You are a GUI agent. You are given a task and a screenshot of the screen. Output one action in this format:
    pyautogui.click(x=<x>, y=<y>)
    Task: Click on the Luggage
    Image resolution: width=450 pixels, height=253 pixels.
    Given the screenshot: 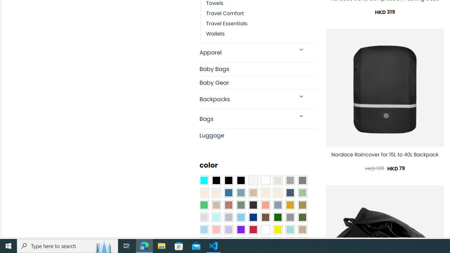 What is the action you would take?
    pyautogui.click(x=257, y=135)
    